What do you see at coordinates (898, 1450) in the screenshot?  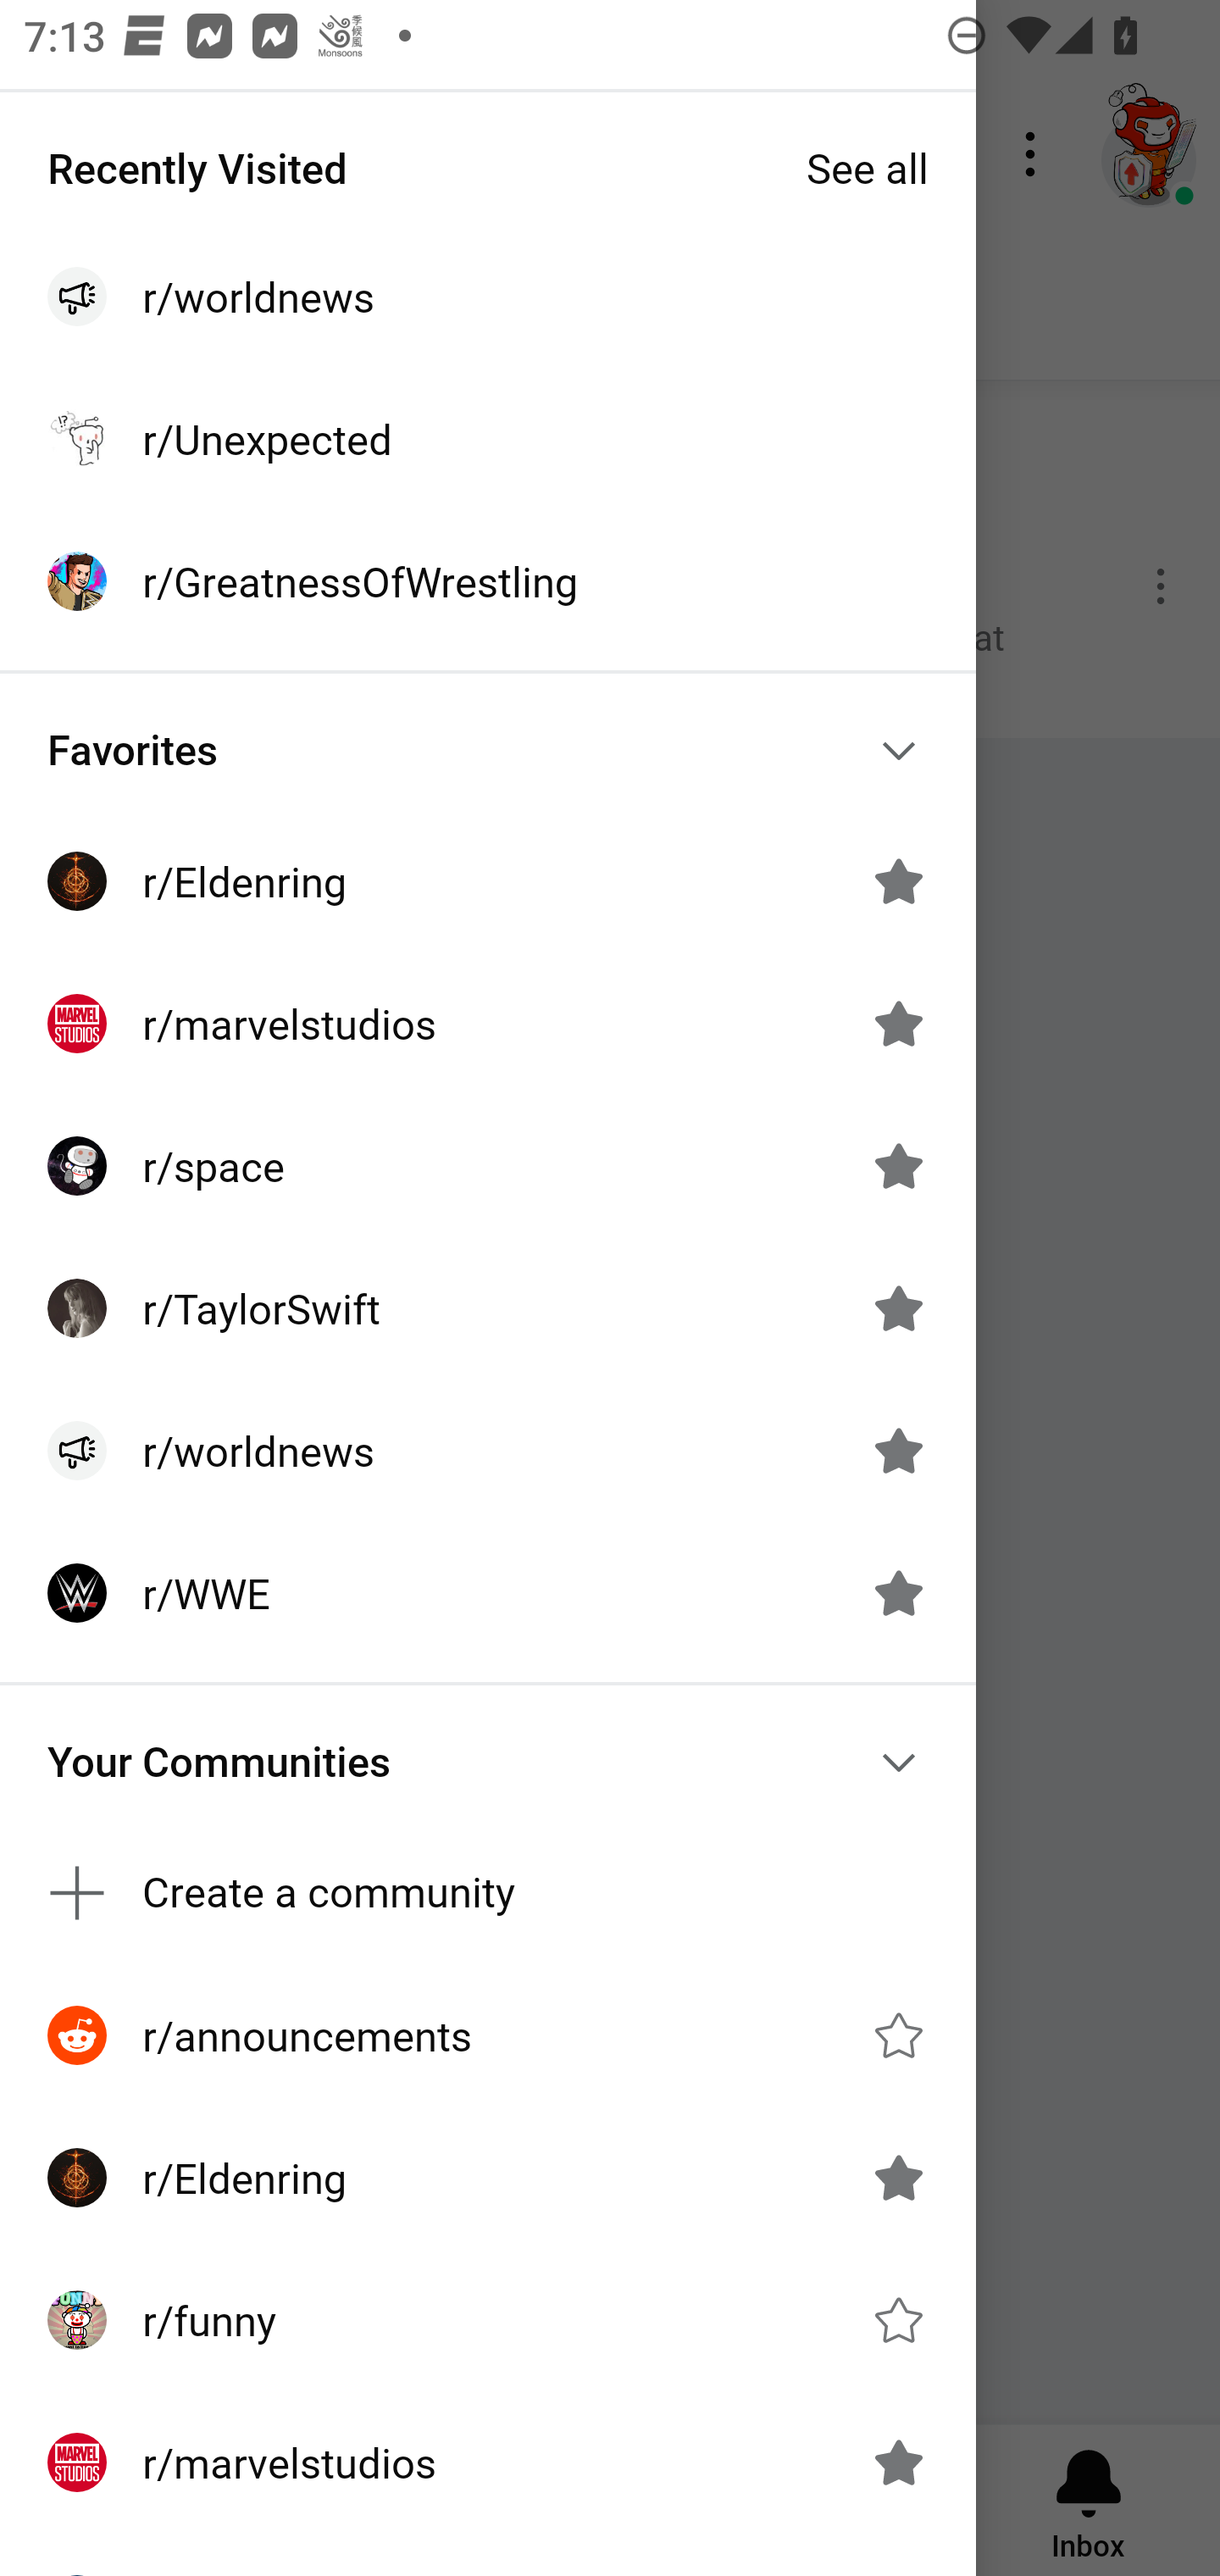 I see `Unfavorite r/worldnews` at bounding box center [898, 1450].